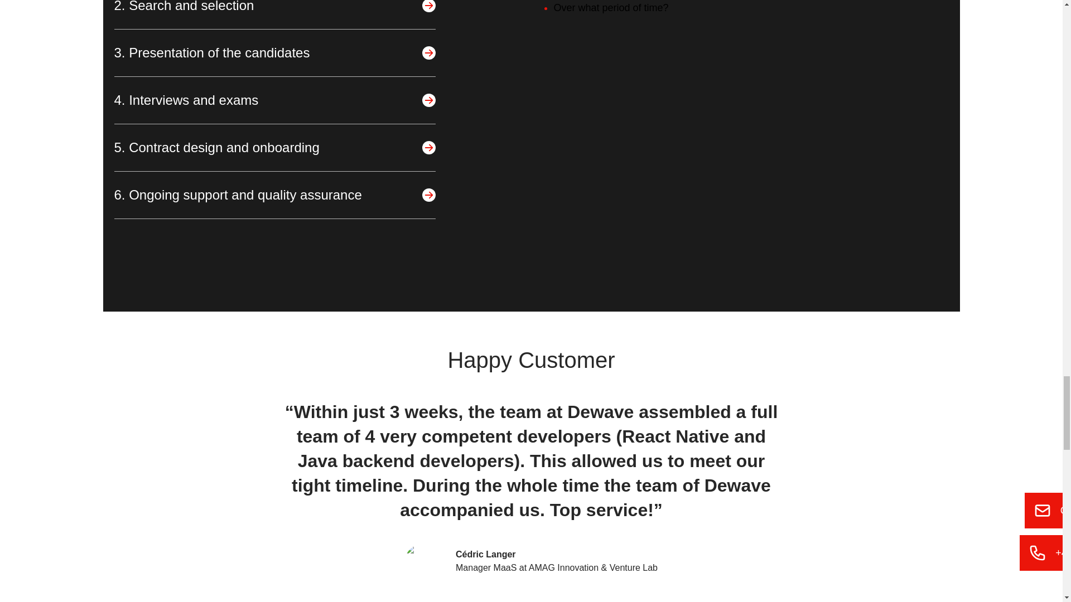 This screenshot has height=602, width=1071. What do you see at coordinates (274, 52) in the screenshot?
I see `3. Presentation of the candidates` at bounding box center [274, 52].